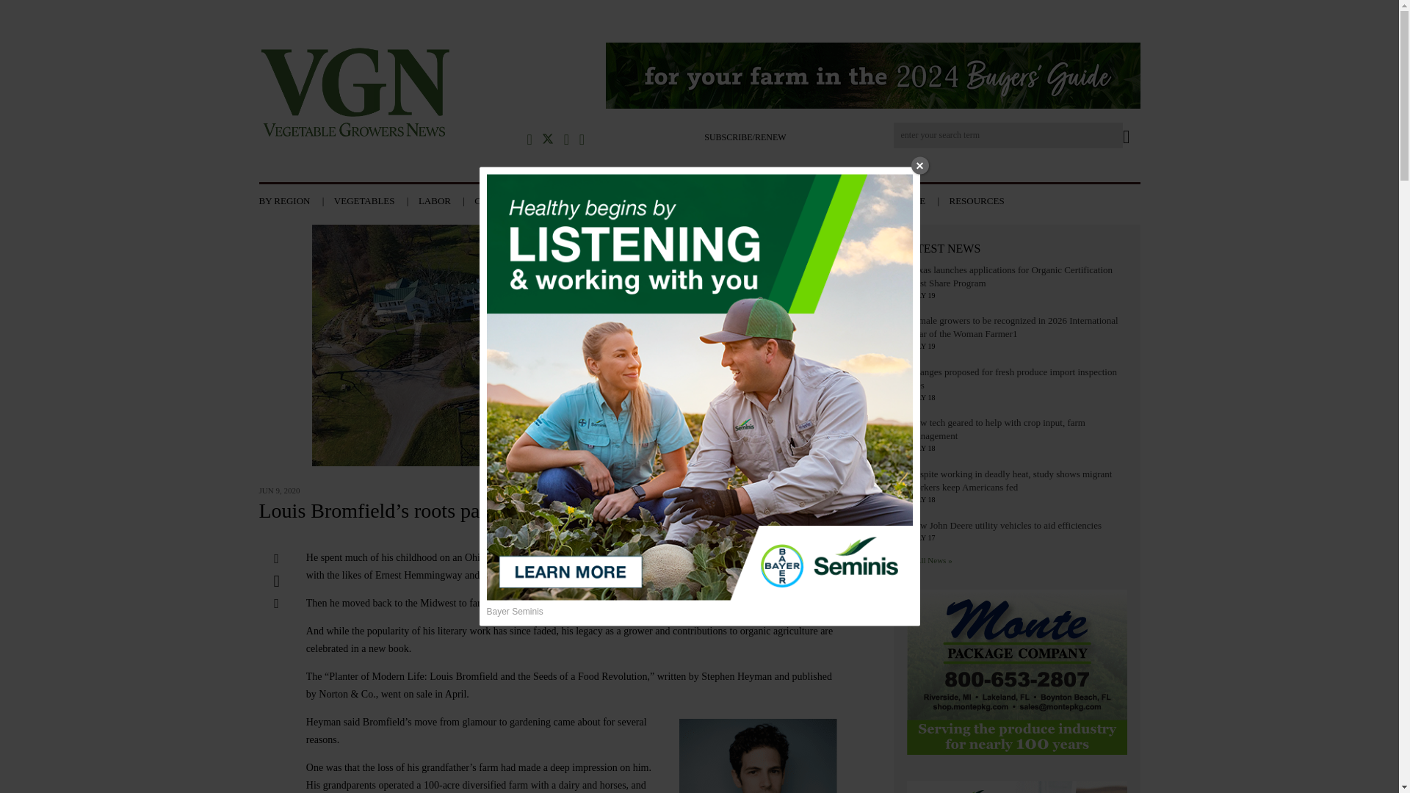 The image size is (1410, 793). What do you see at coordinates (527, 200) in the screenshot?
I see `CROP PROTECTION` at bounding box center [527, 200].